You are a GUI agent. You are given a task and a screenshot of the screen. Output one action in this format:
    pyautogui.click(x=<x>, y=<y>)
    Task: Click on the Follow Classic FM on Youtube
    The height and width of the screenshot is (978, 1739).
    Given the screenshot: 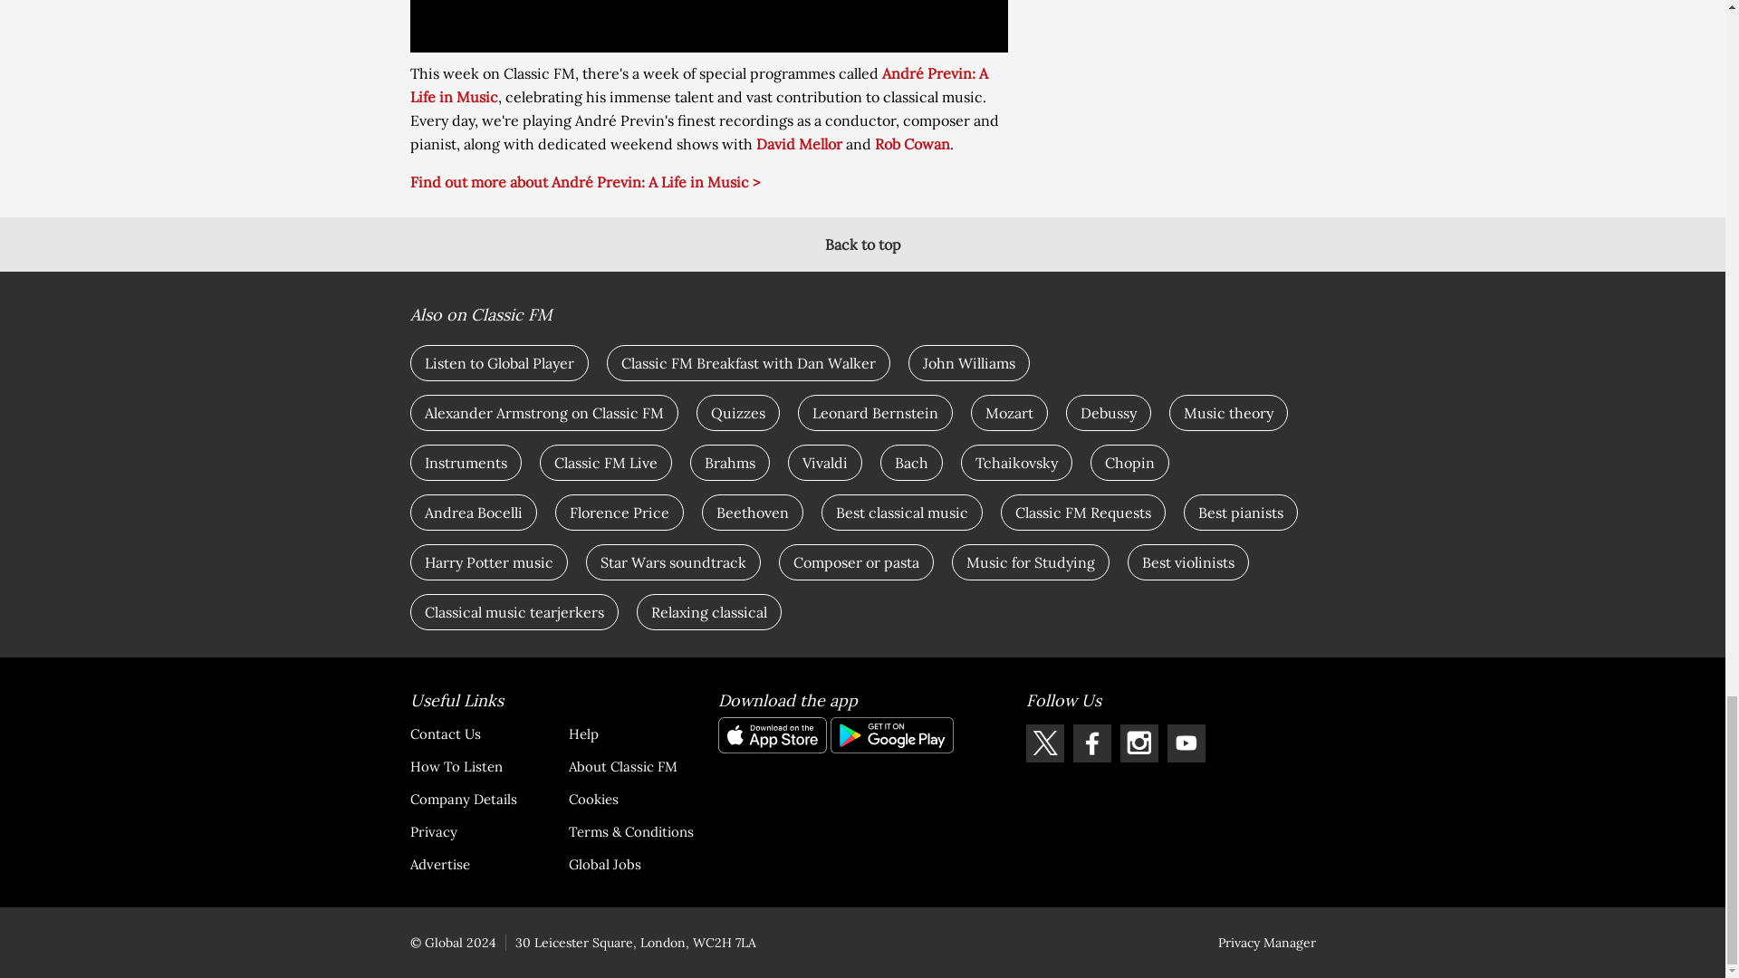 What is the action you would take?
    pyautogui.click(x=1186, y=743)
    